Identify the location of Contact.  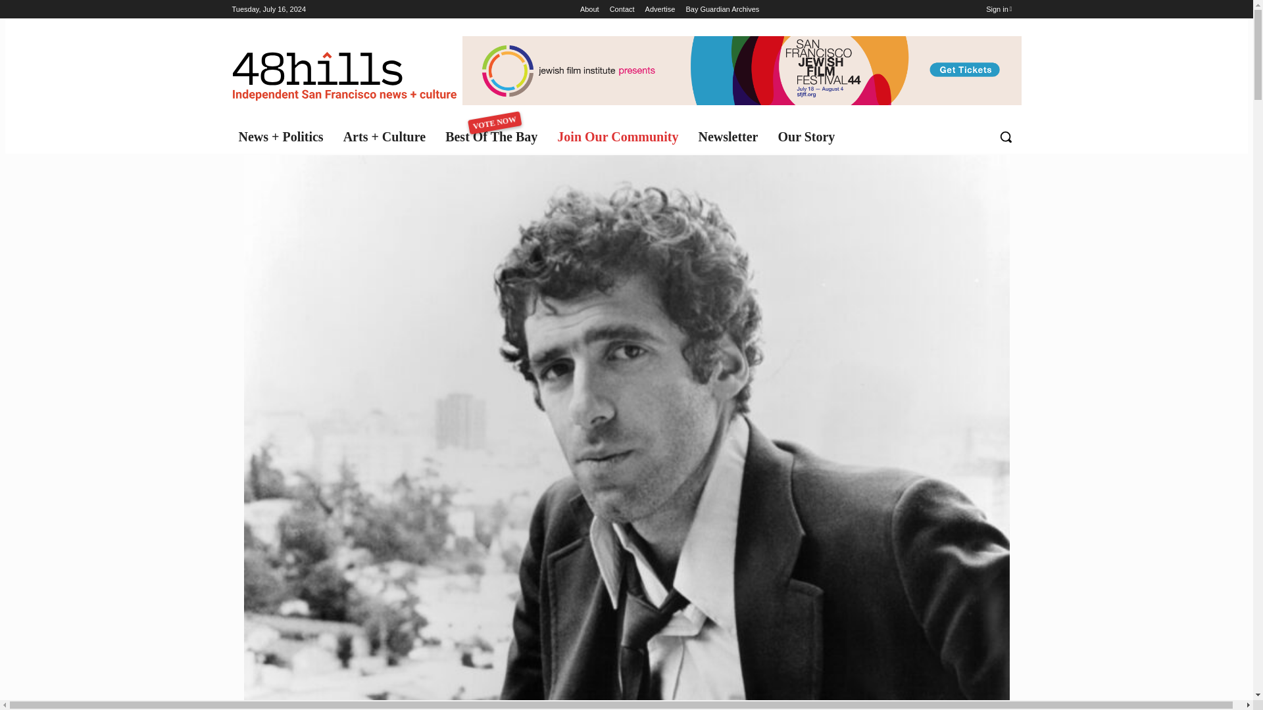
(660, 9).